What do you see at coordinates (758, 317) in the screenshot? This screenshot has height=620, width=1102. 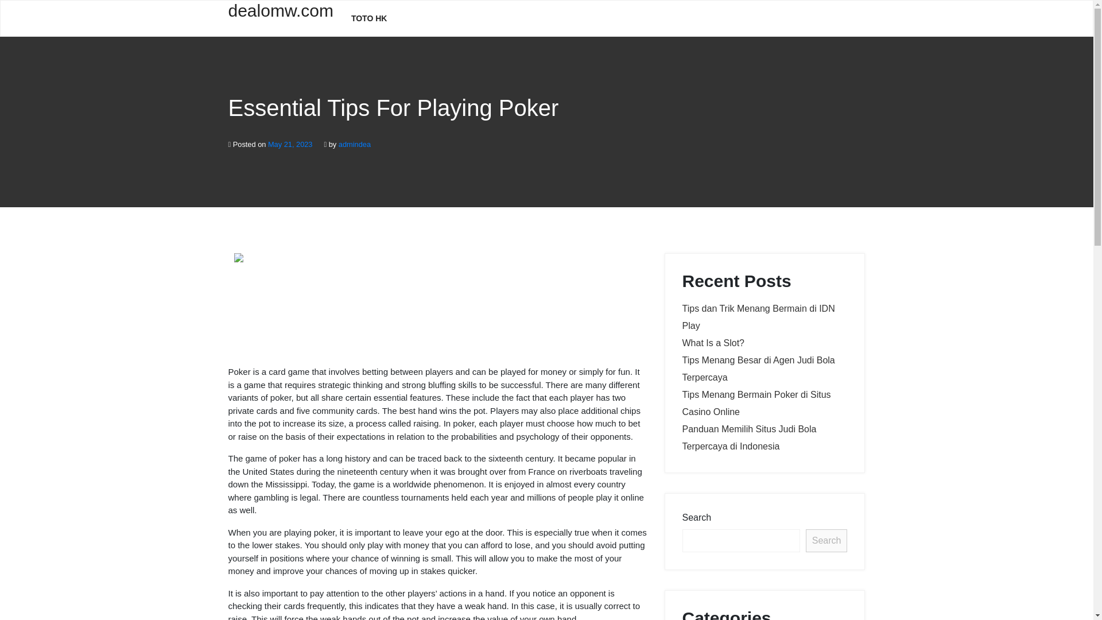 I see `Tips dan Trik Menang Bermain di IDN Play` at bounding box center [758, 317].